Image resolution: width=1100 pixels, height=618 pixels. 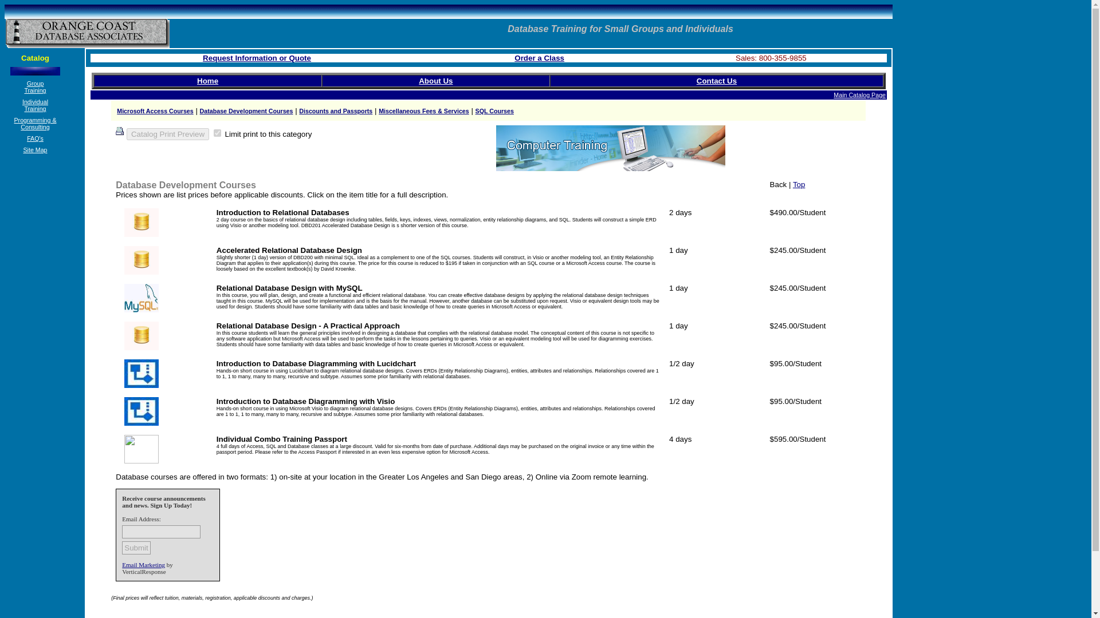 What do you see at coordinates (217, 133) in the screenshot?
I see `Y` at bounding box center [217, 133].